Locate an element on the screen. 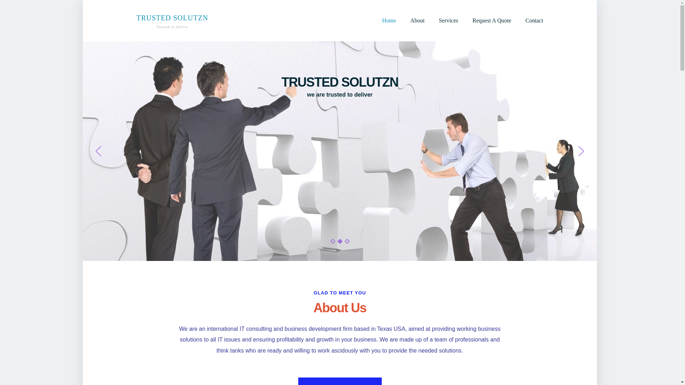 Image resolution: width=685 pixels, height=385 pixels. Contact is located at coordinates (534, 21).